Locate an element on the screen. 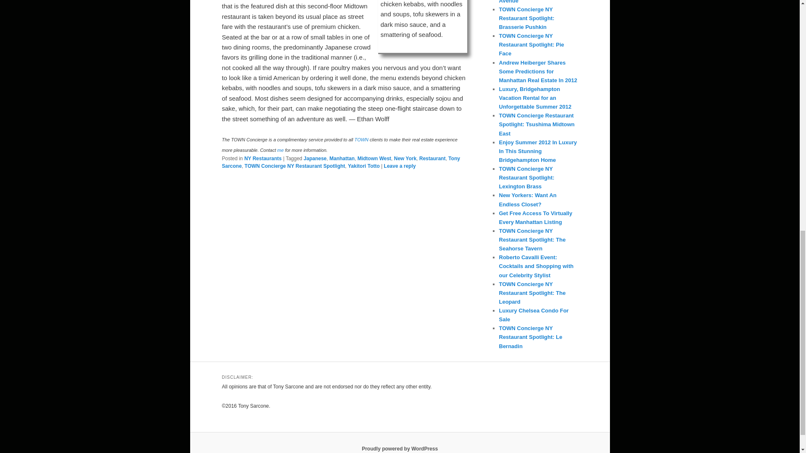  Midtown West is located at coordinates (374, 159).